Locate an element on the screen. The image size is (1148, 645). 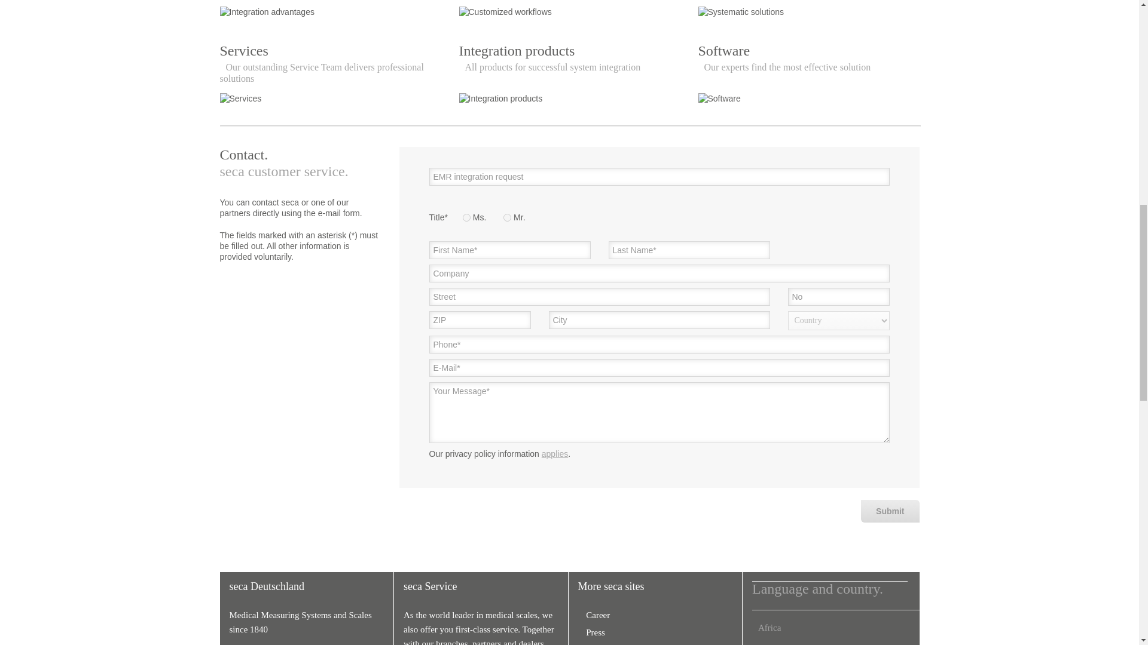
Career is located at coordinates (592, 632).